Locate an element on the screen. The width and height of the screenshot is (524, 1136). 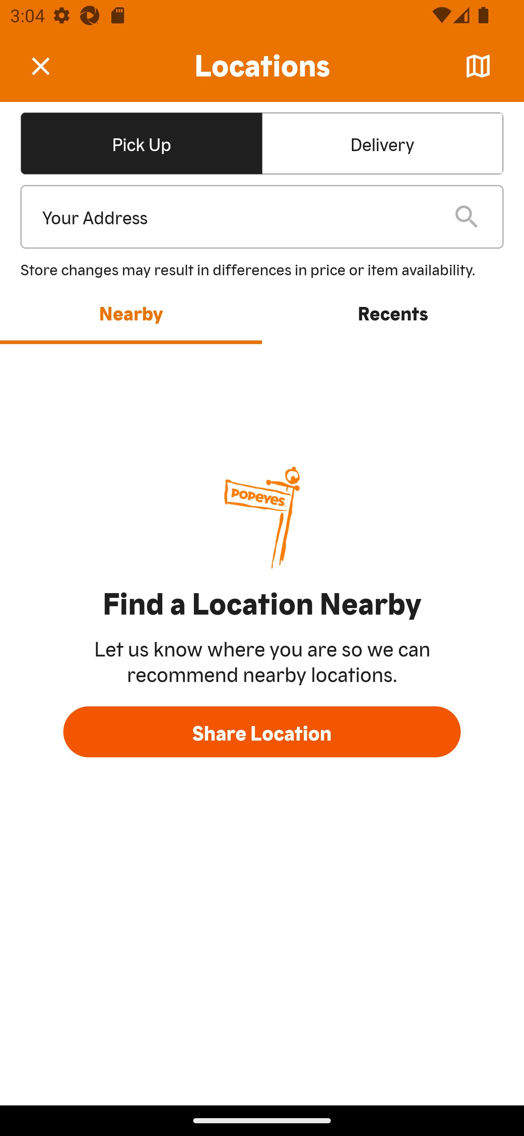
Delivery Delivery Delivery is located at coordinates (382, 143).